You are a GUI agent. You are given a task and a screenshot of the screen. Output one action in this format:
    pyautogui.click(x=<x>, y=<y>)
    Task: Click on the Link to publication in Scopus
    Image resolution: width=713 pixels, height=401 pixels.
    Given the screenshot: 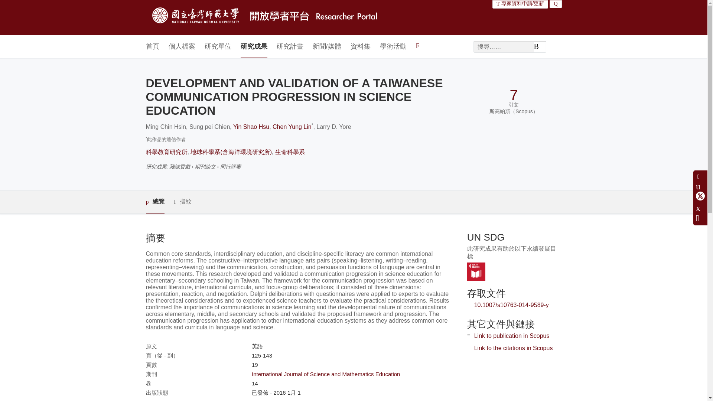 What is the action you would take?
    pyautogui.click(x=512, y=336)
    